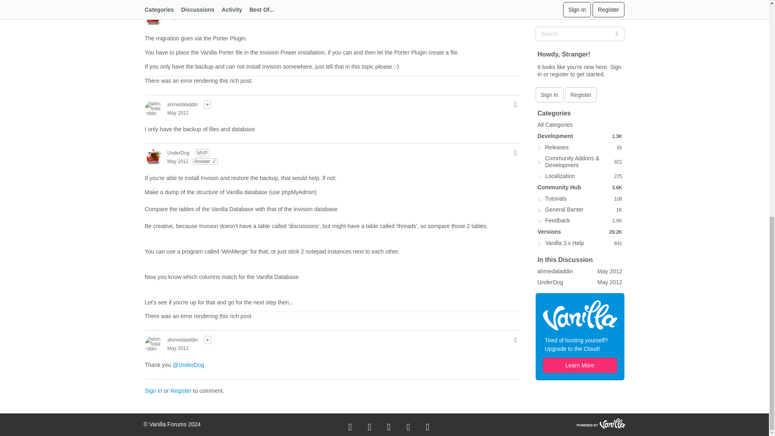  What do you see at coordinates (178, 113) in the screenshot?
I see `May 2012` at bounding box center [178, 113].